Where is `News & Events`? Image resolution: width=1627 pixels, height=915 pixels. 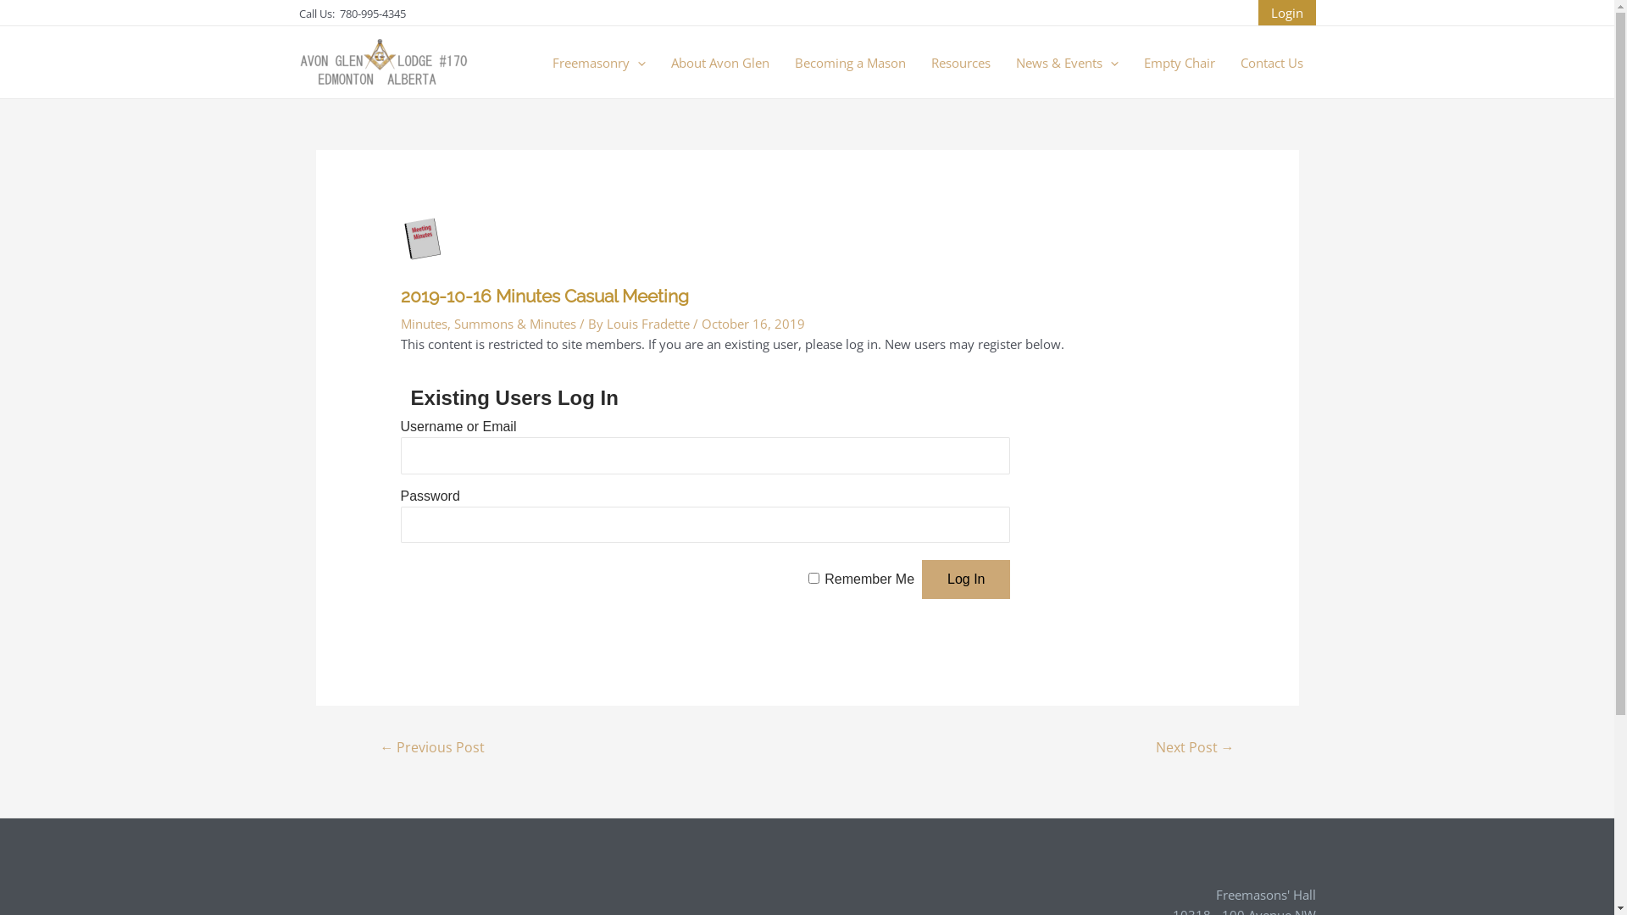
News & Events is located at coordinates (1068, 62).